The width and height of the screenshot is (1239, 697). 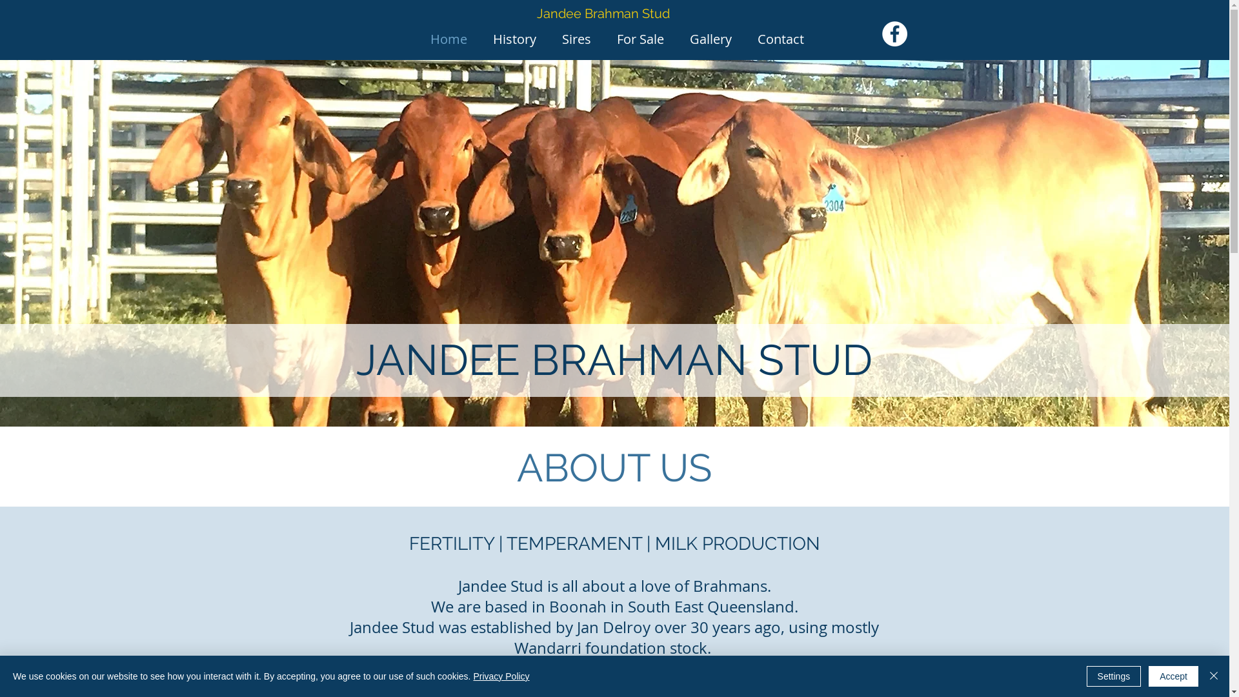 What do you see at coordinates (448, 37) in the screenshot?
I see `Home` at bounding box center [448, 37].